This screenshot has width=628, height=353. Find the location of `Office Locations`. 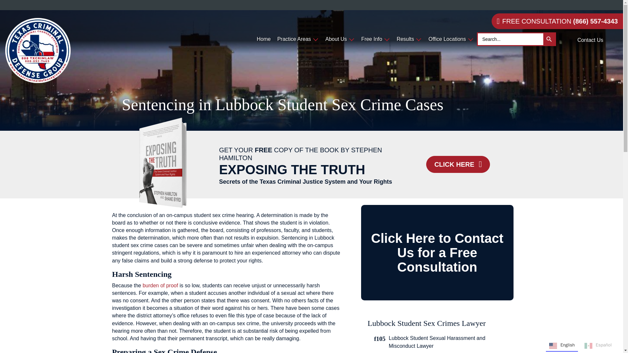

Office Locations is located at coordinates (451, 39).